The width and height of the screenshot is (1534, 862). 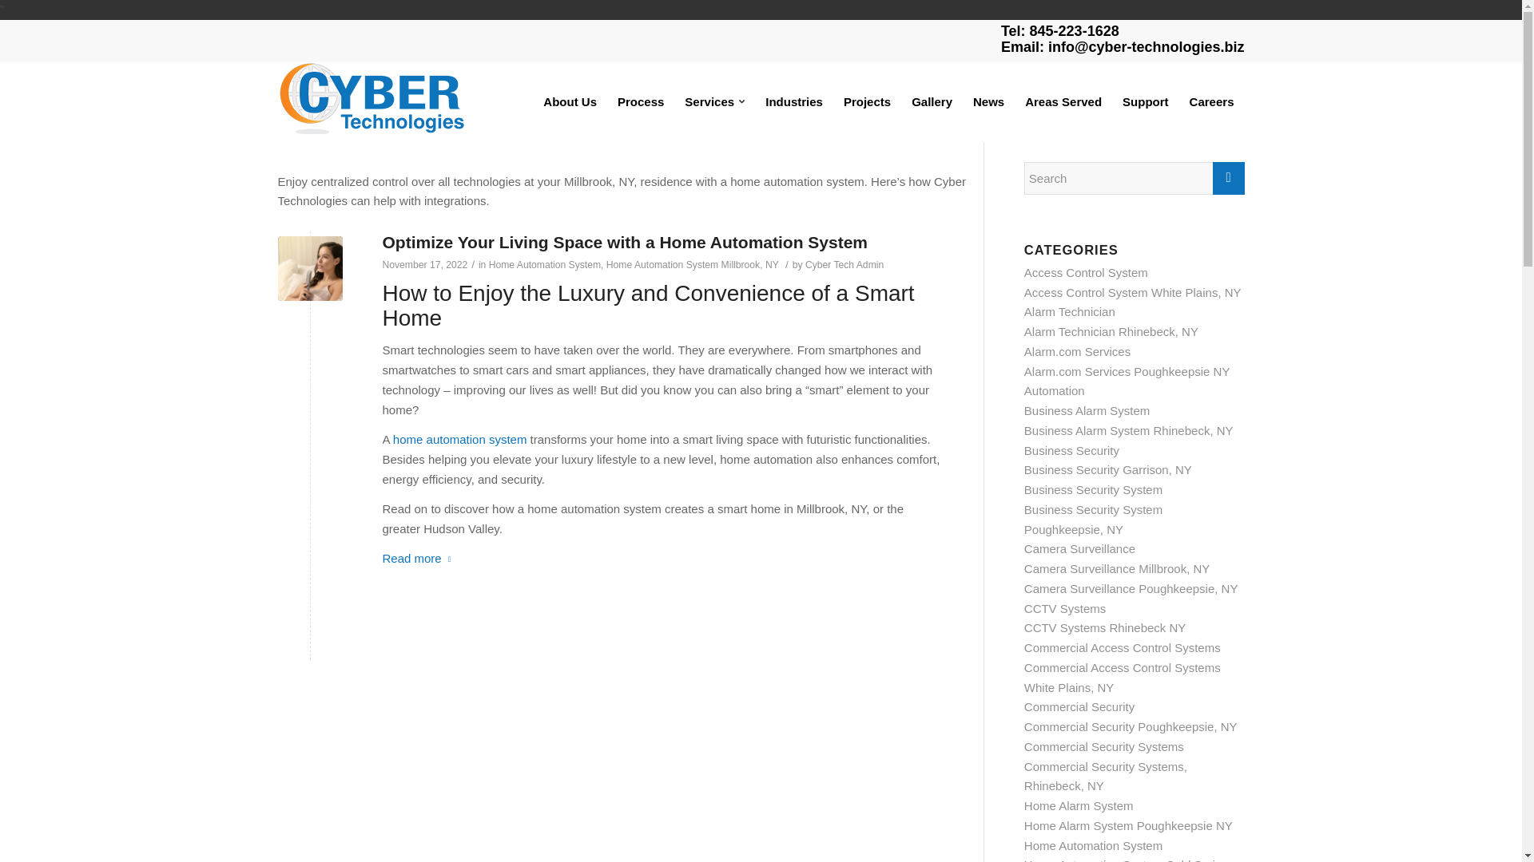 What do you see at coordinates (1077, 351) in the screenshot?
I see `Alarm.com Services` at bounding box center [1077, 351].